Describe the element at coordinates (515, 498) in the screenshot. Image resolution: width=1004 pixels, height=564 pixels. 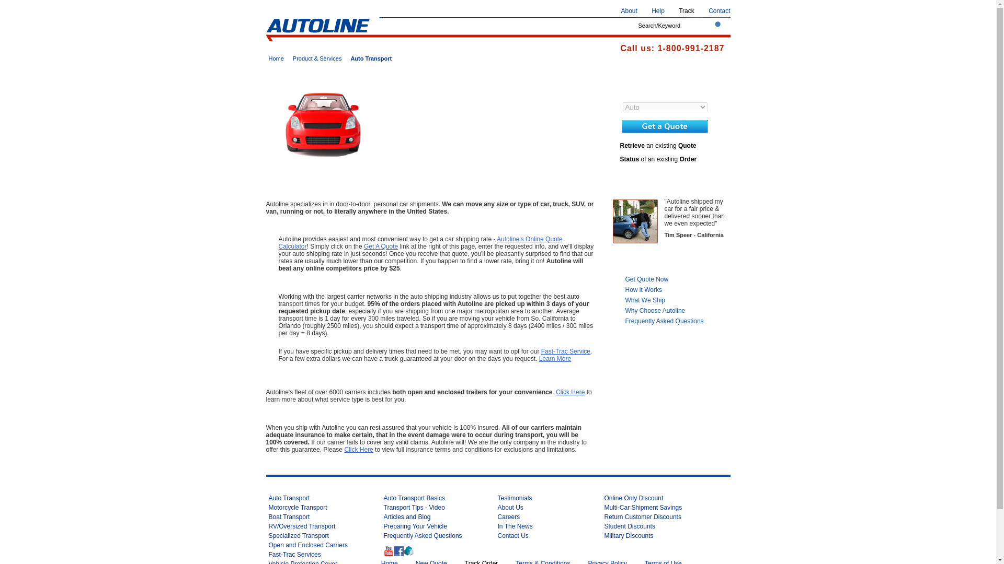
I see `Testimonials` at that location.